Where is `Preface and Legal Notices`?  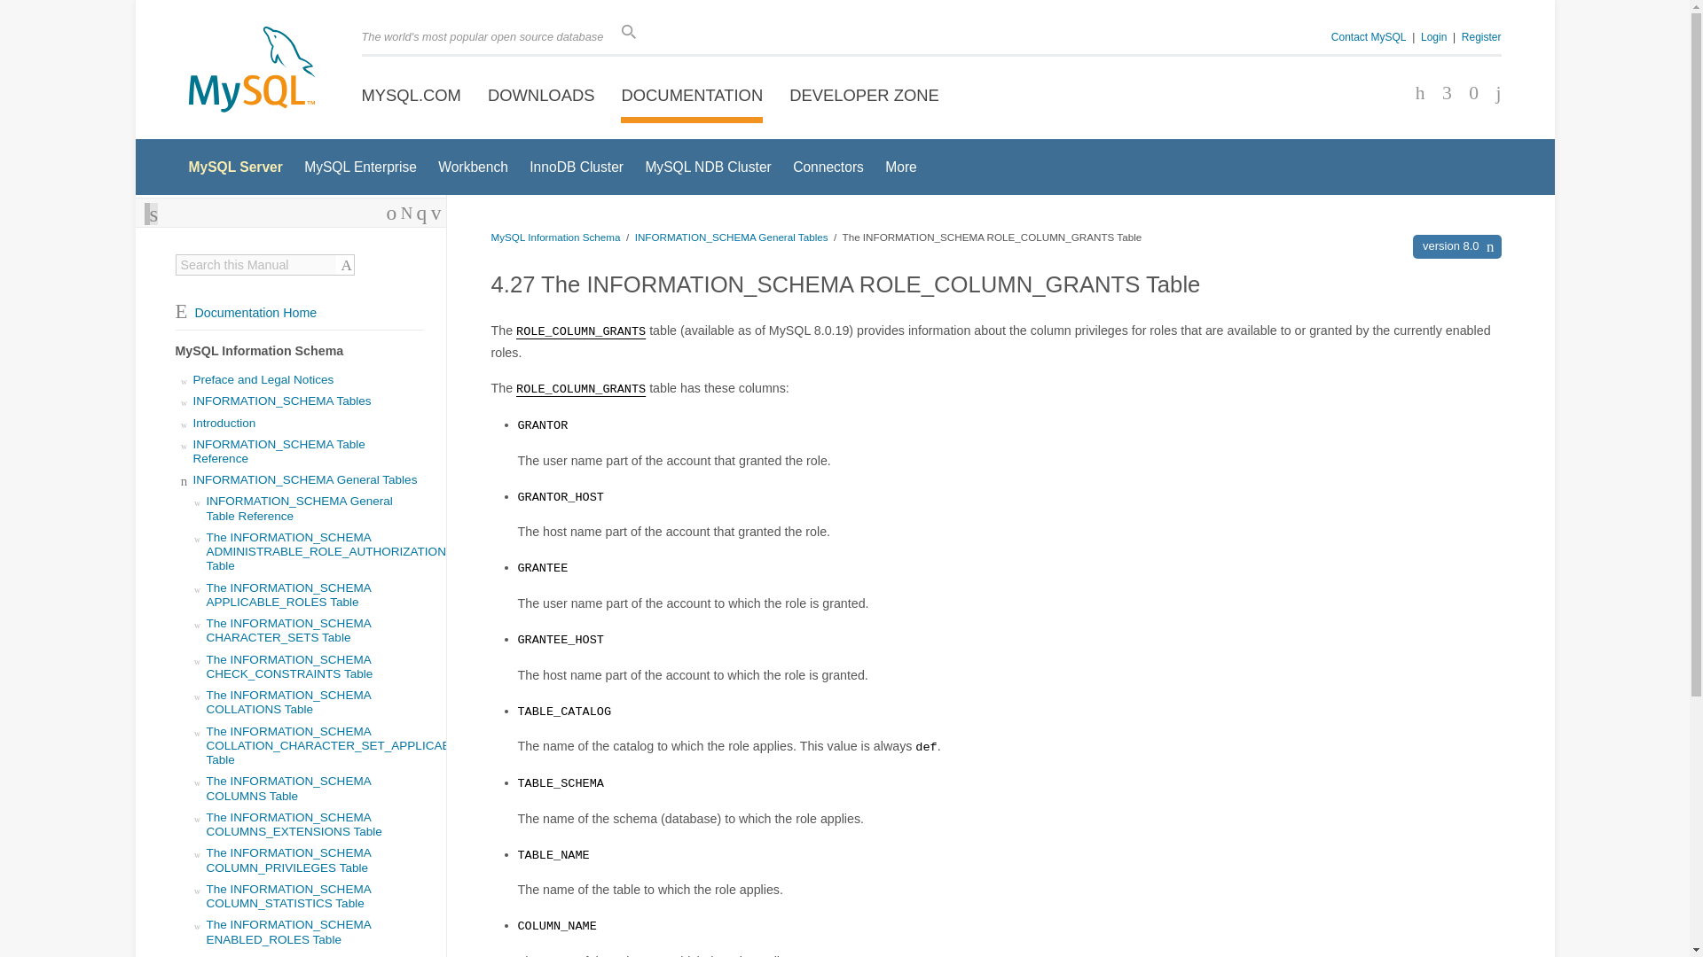 Preface and Legal Notices is located at coordinates (263, 379).